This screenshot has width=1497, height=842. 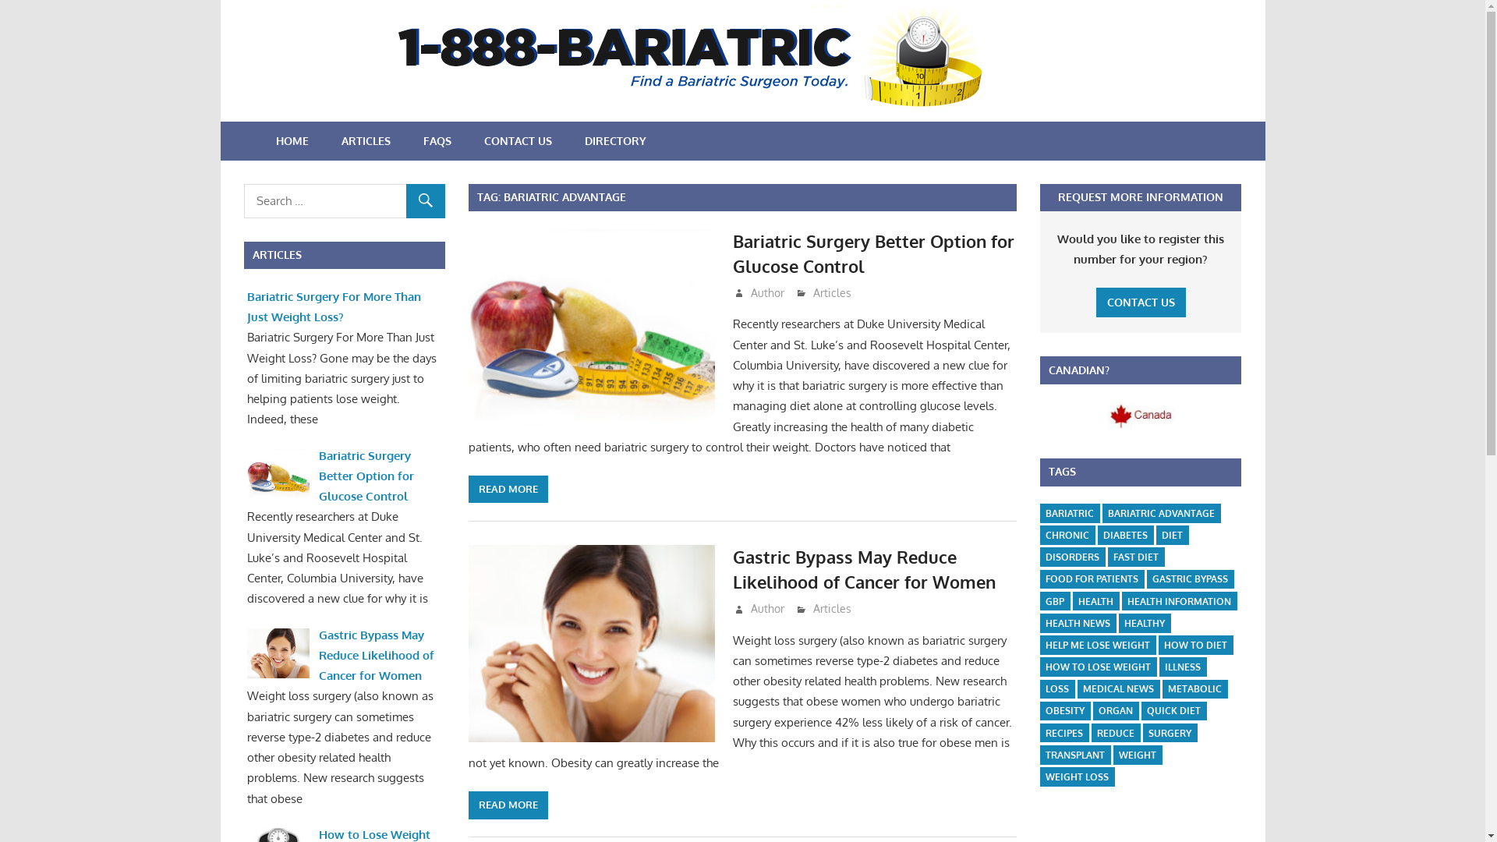 I want to click on RECIPES, so click(x=1064, y=733).